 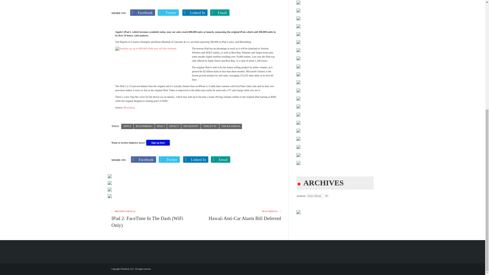 I want to click on Twitter, so click(x=168, y=12).